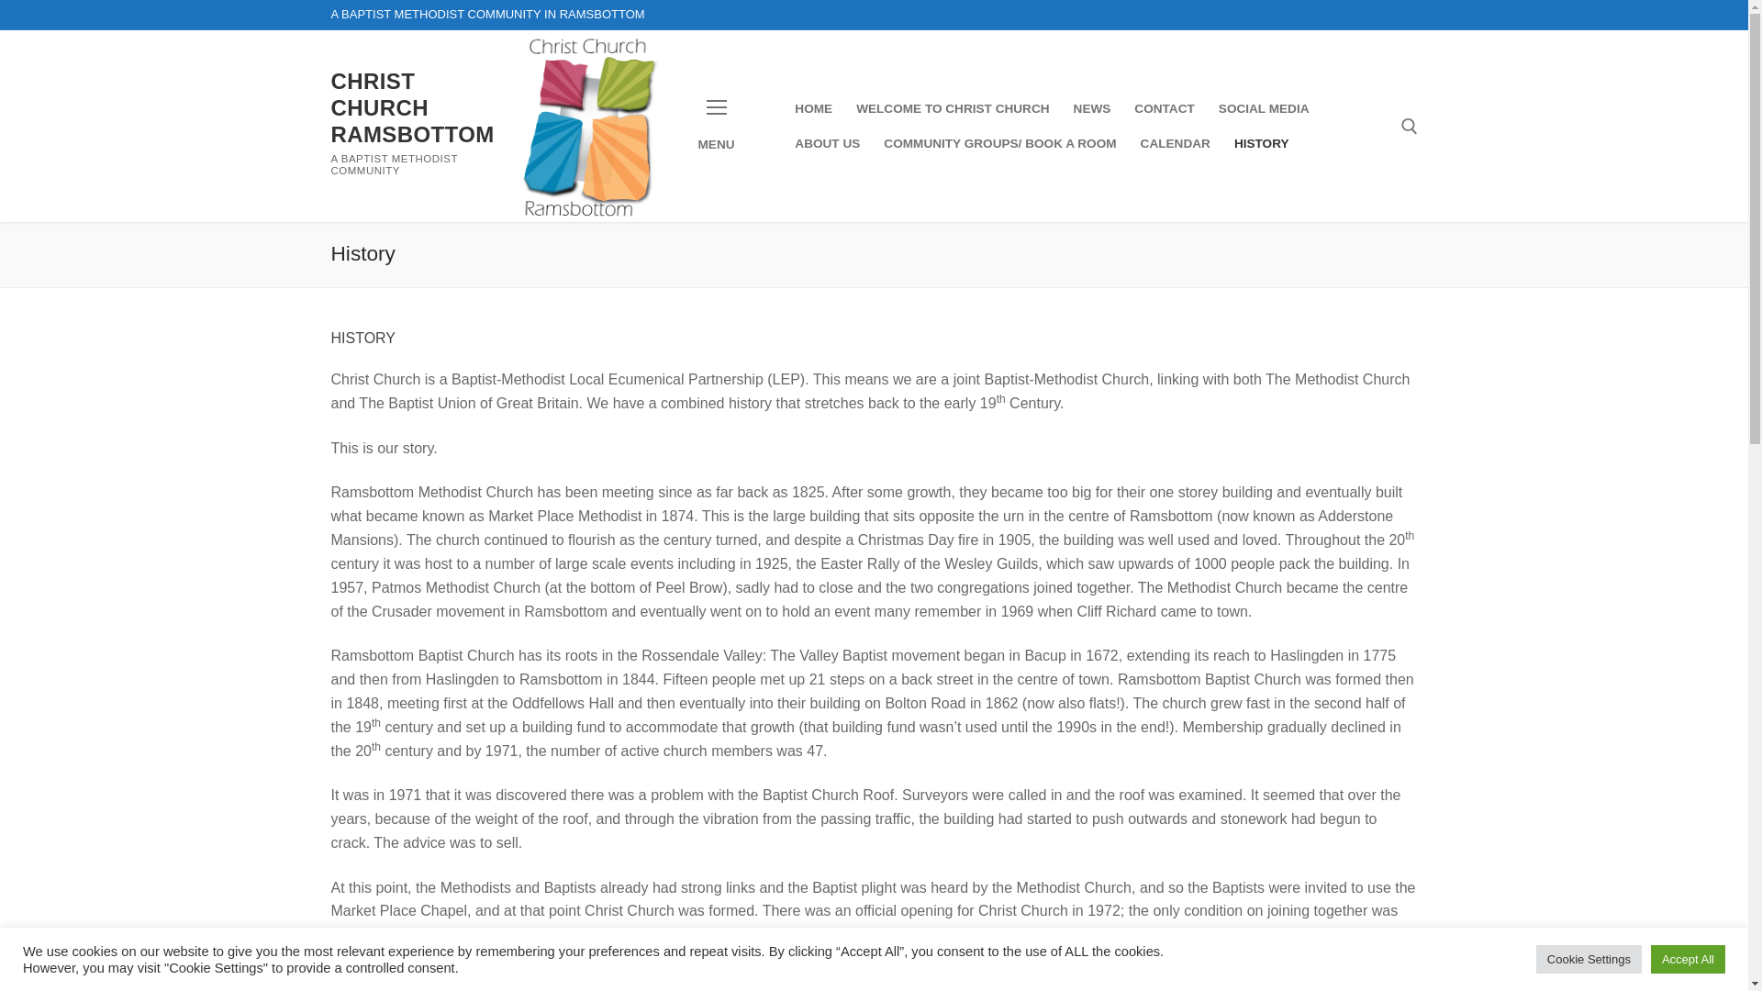  I want to click on MENU, so click(716, 127).